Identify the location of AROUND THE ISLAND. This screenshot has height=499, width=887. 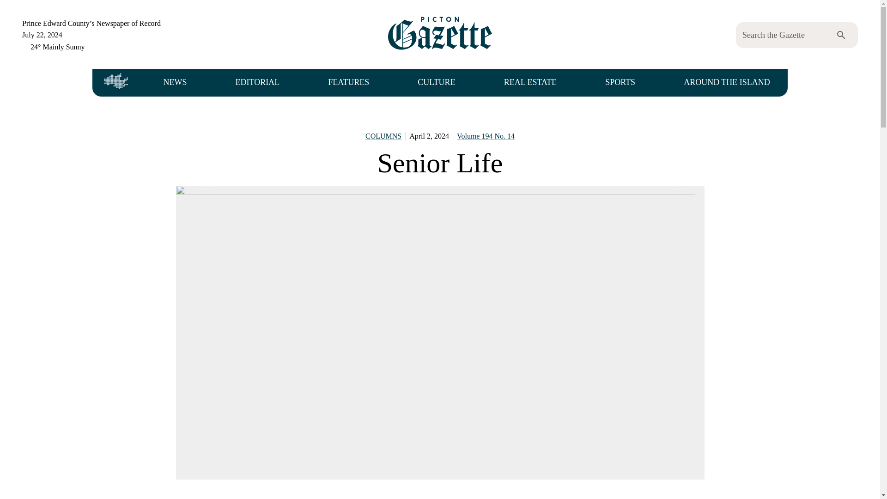
(726, 83).